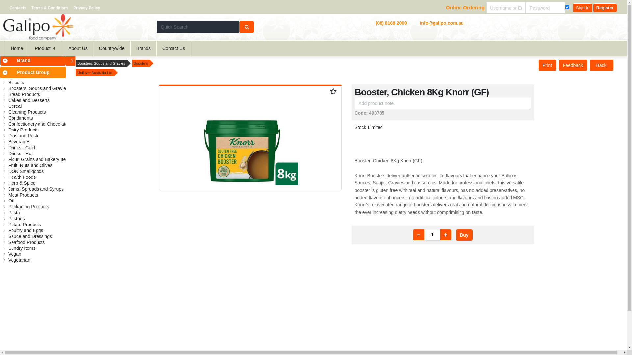  Describe the element at coordinates (22, 177) in the screenshot. I see `Health Foods` at that location.